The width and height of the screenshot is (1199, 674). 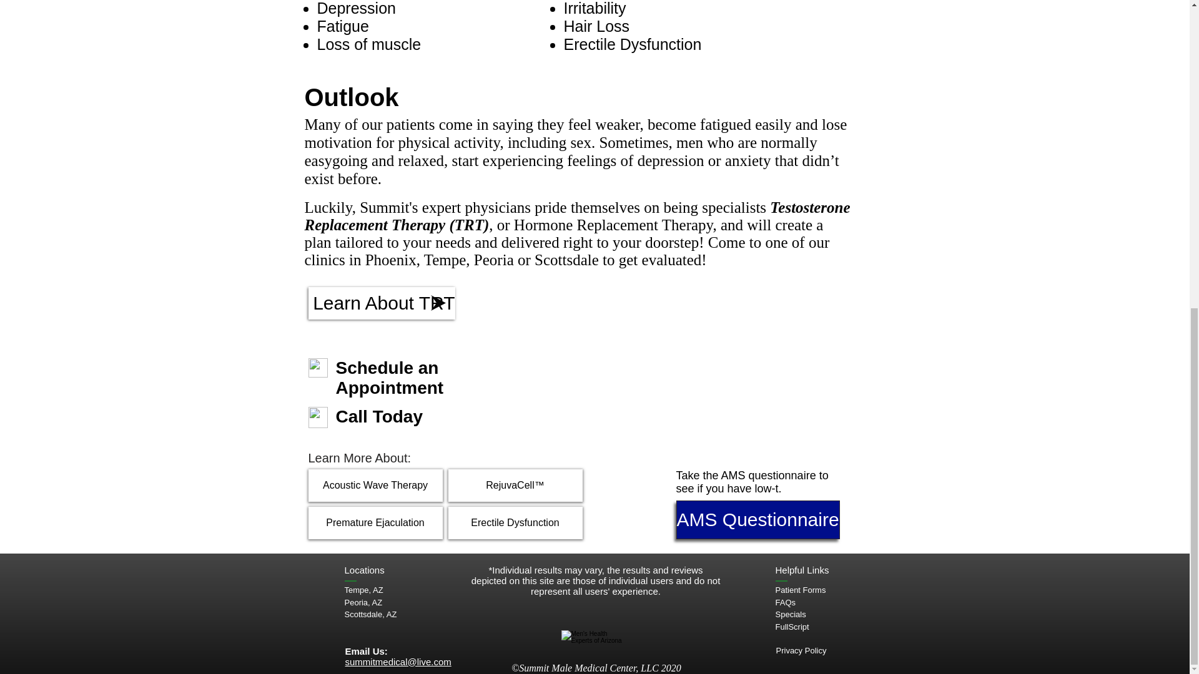 I want to click on Premature Ejaculation, so click(x=375, y=523).